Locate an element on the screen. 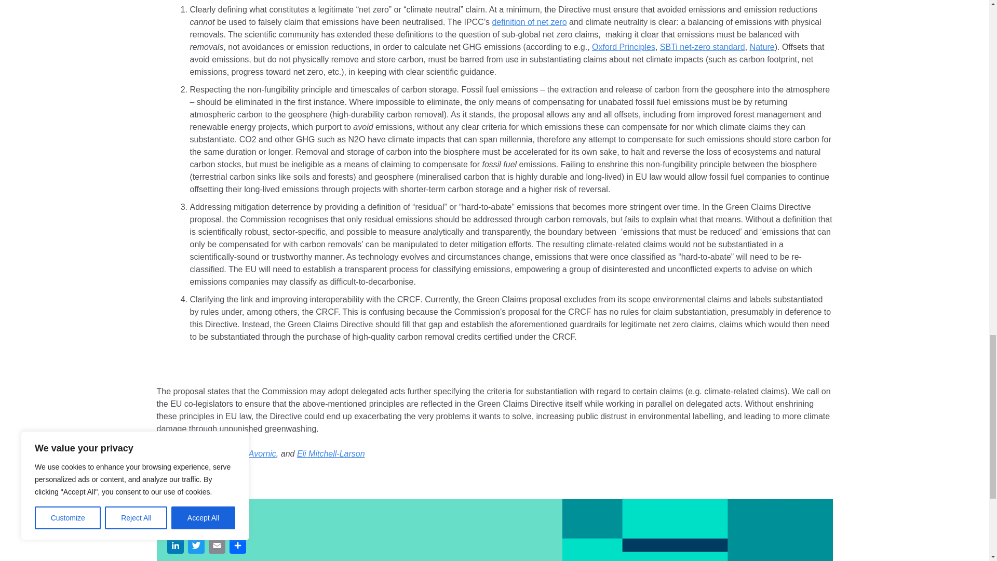 This screenshot has height=561, width=997. Oxford Principles is located at coordinates (623, 47).